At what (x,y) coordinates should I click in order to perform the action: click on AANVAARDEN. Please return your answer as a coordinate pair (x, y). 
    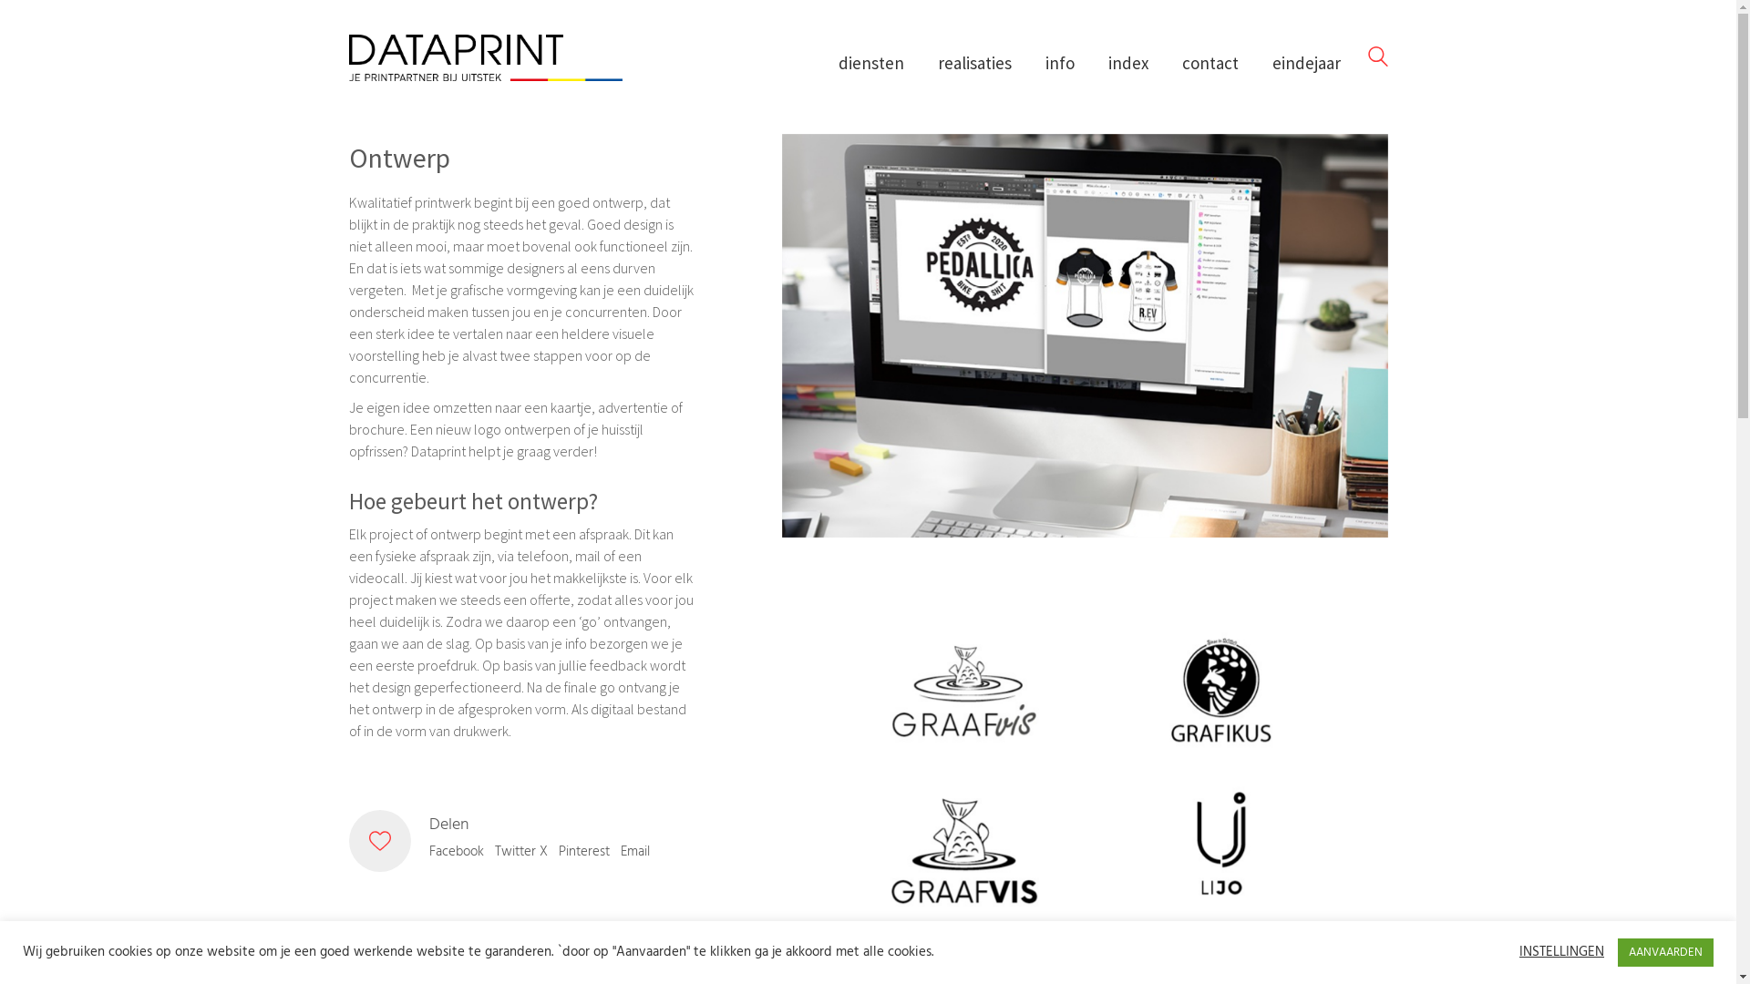
    Looking at the image, I should click on (1666, 953).